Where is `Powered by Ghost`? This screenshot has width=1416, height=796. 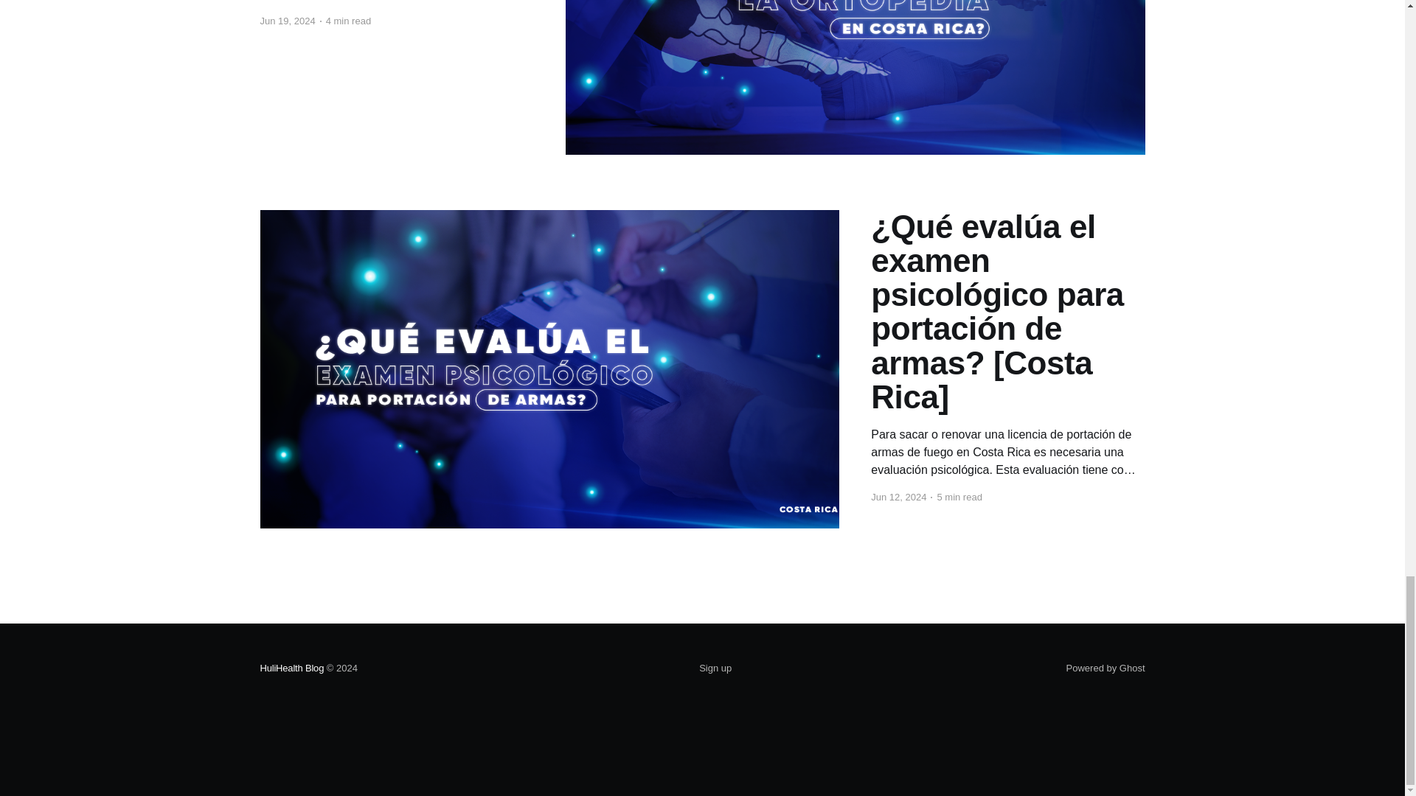 Powered by Ghost is located at coordinates (1106, 668).